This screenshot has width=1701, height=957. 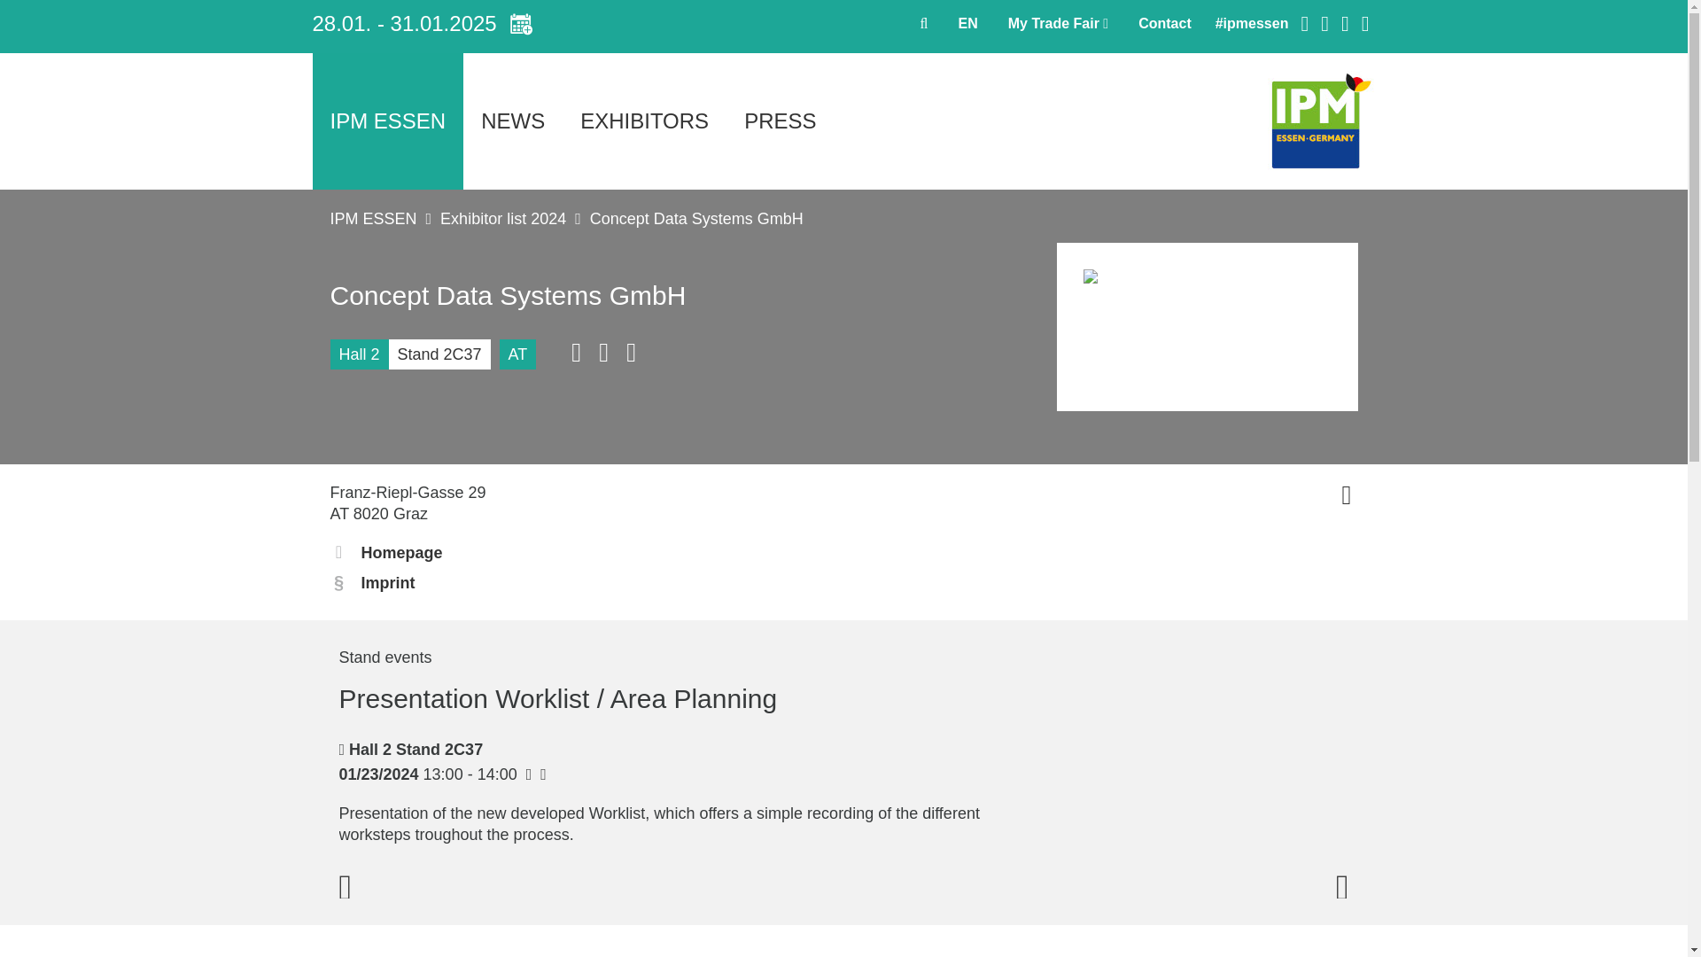 What do you see at coordinates (386, 121) in the screenshot?
I see `IPM ESSEN` at bounding box center [386, 121].